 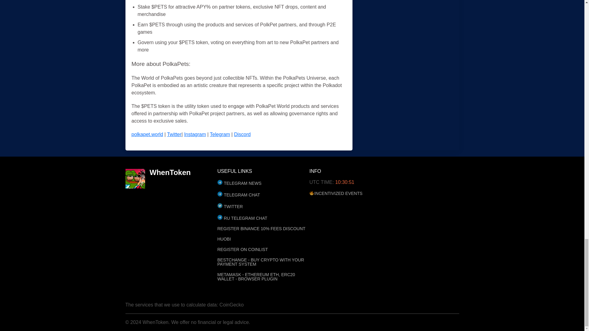 I want to click on HUOBI, so click(x=263, y=239).